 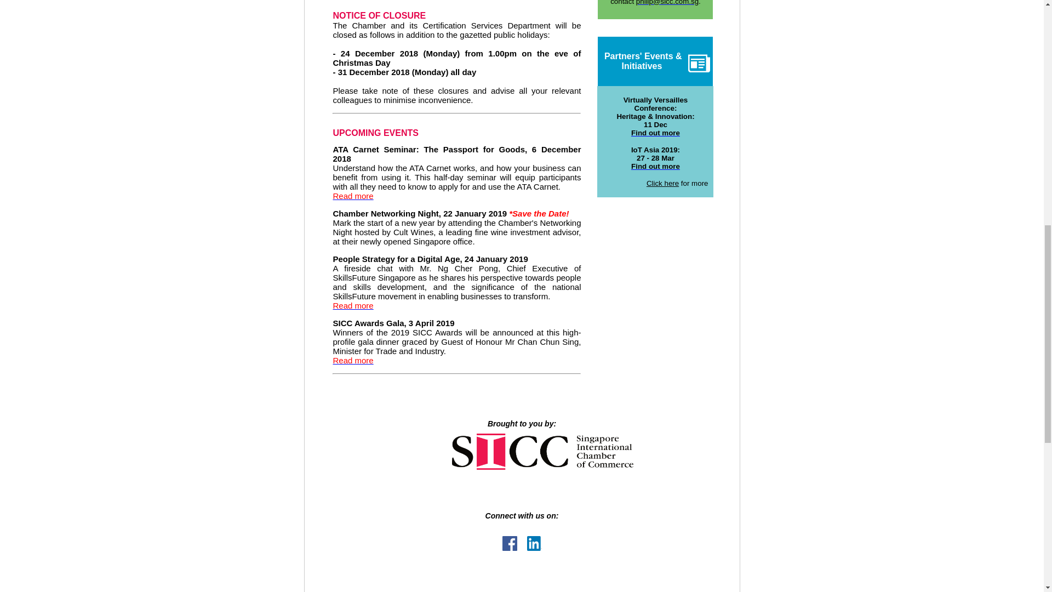 What do you see at coordinates (353, 305) in the screenshot?
I see `Read more` at bounding box center [353, 305].